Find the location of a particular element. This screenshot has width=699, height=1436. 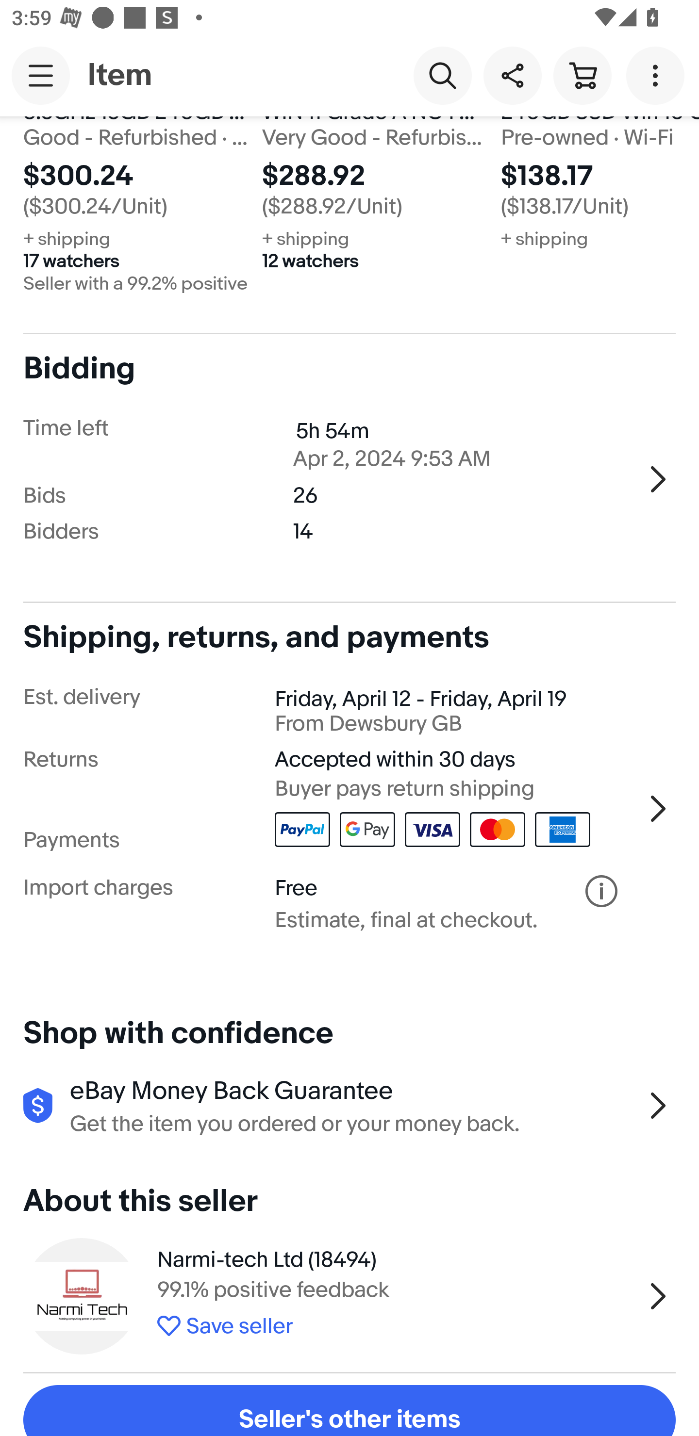

Seller's other items is located at coordinates (349, 1411).